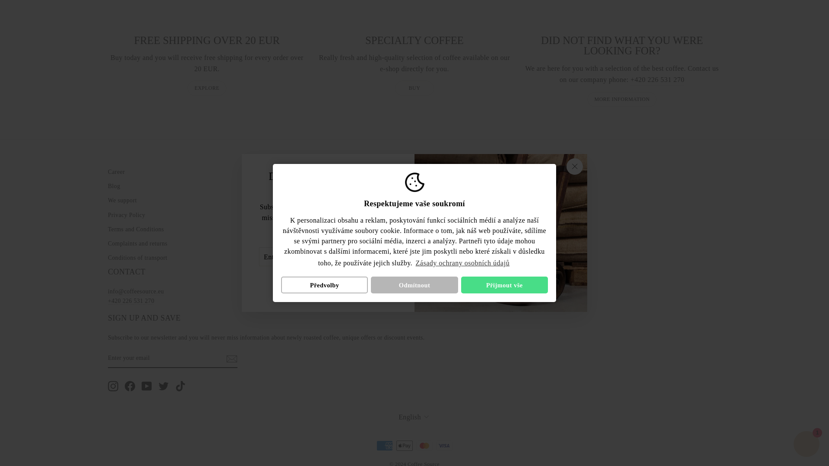 The width and height of the screenshot is (829, 466). Describe the element at coordinates (384, 445) in the screenshot. I see `American Express` at that location.